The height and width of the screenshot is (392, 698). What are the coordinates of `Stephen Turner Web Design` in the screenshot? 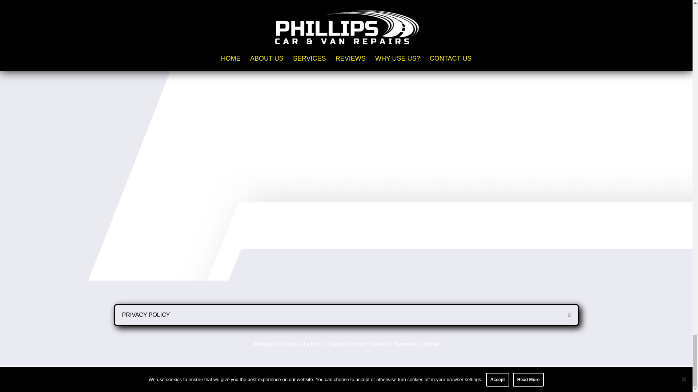 It's located at (329, 381).